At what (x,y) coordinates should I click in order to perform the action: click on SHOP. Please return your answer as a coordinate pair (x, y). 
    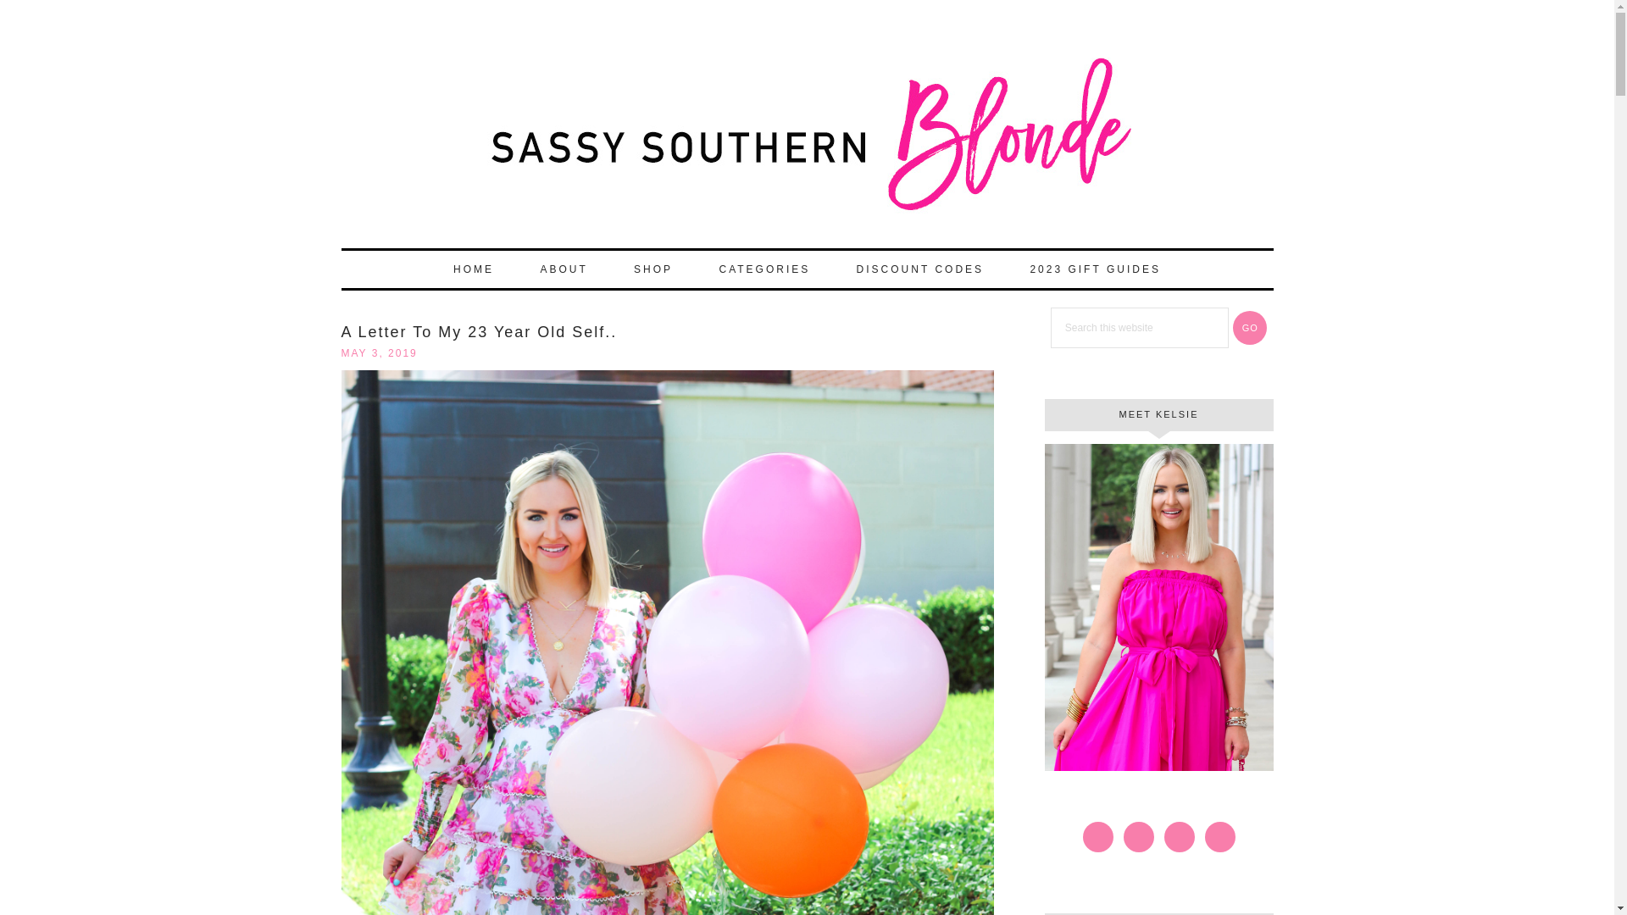
    Looking at the image, I should click on (652, 269).